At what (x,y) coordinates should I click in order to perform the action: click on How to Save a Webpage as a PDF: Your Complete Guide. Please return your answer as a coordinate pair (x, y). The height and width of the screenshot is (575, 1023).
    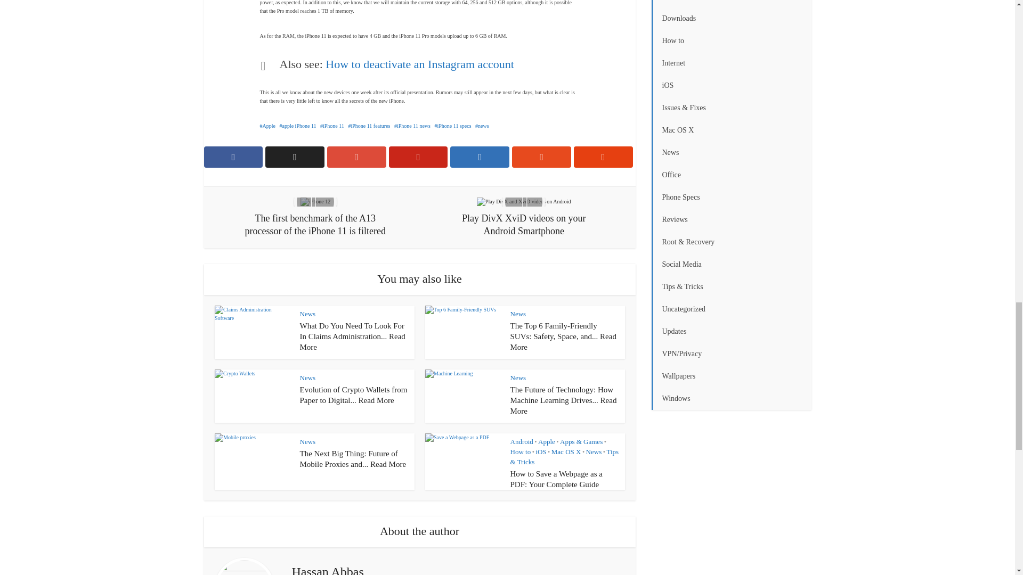
    Looking at the image, I should click on (556, 479).